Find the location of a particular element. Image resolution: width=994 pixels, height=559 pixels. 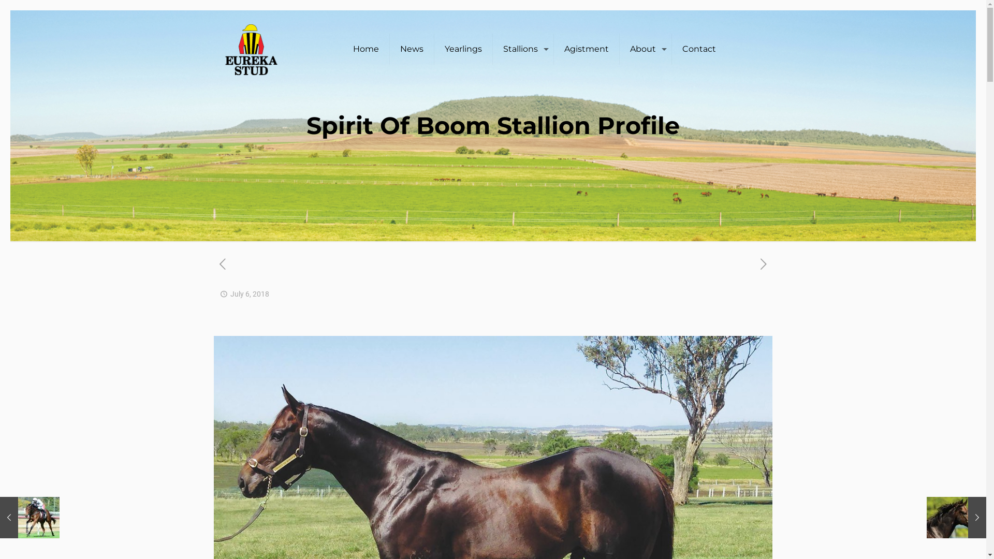

Home is located at coordinates (367, 49).